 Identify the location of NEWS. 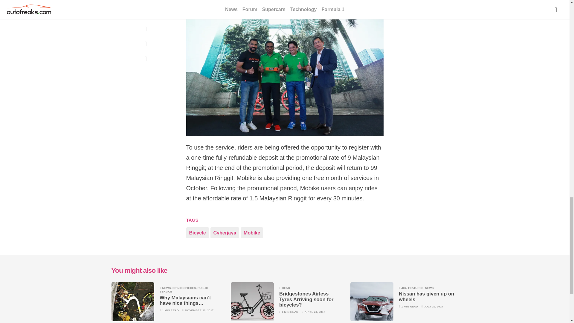
(429, 288).